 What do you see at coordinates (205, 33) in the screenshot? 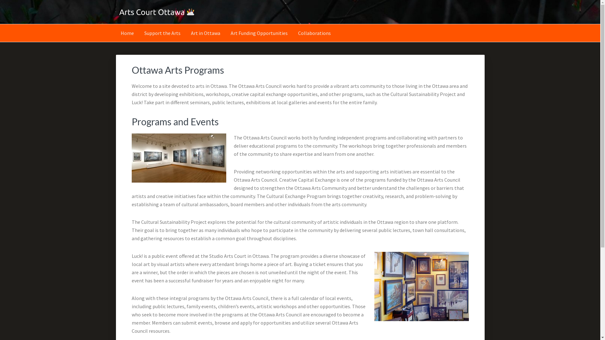
I see `Art in Ottawa` at bounding box center [205, 33].